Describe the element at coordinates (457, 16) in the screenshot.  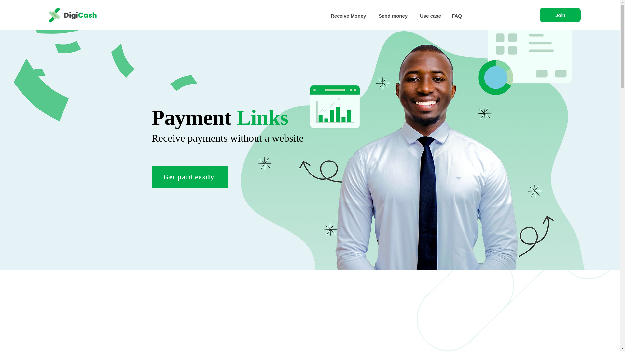
I see `FAQ` at that location.